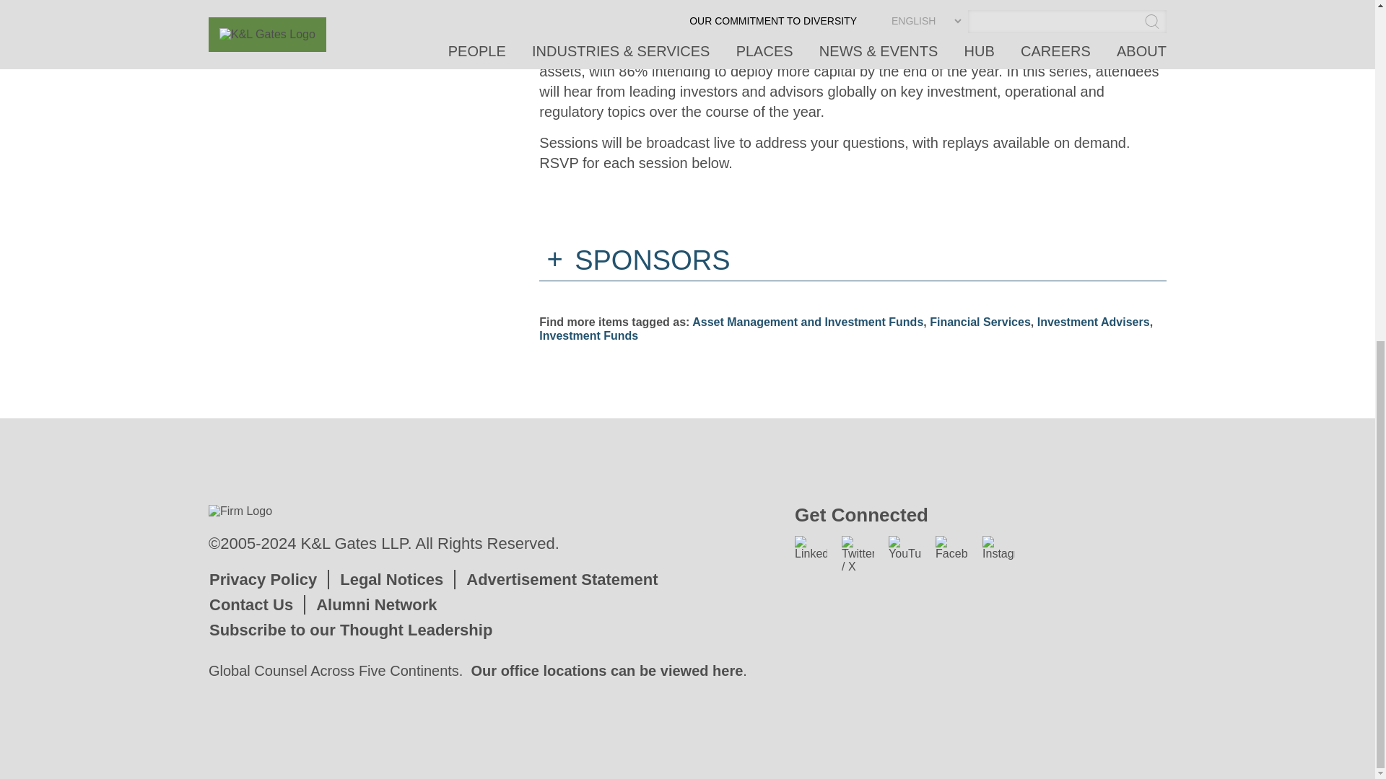  I want to click on Subscribe to our Thought Leadership, so click(350, 629).